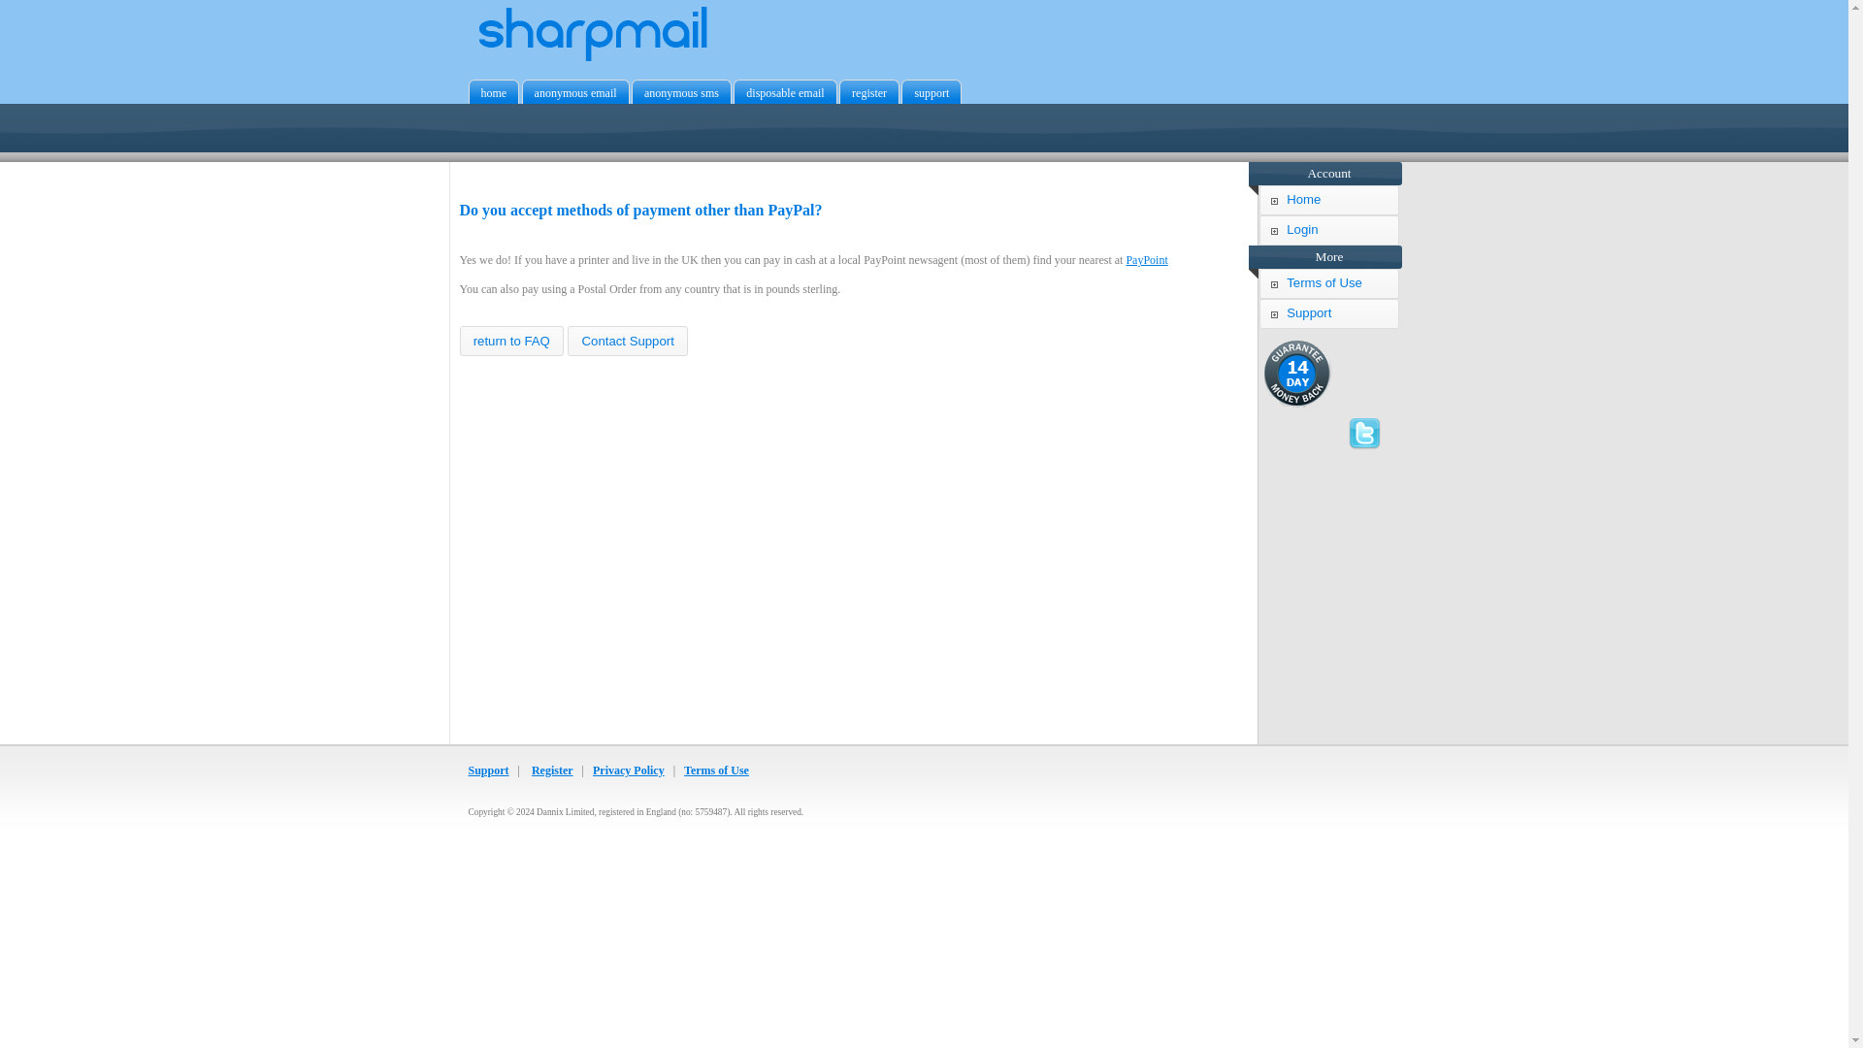 The image size is (1863, 1048). What do you see at coordinates (576, 94) in the screenshot?
I see `anonymous email` at bounding box center [576, 94].